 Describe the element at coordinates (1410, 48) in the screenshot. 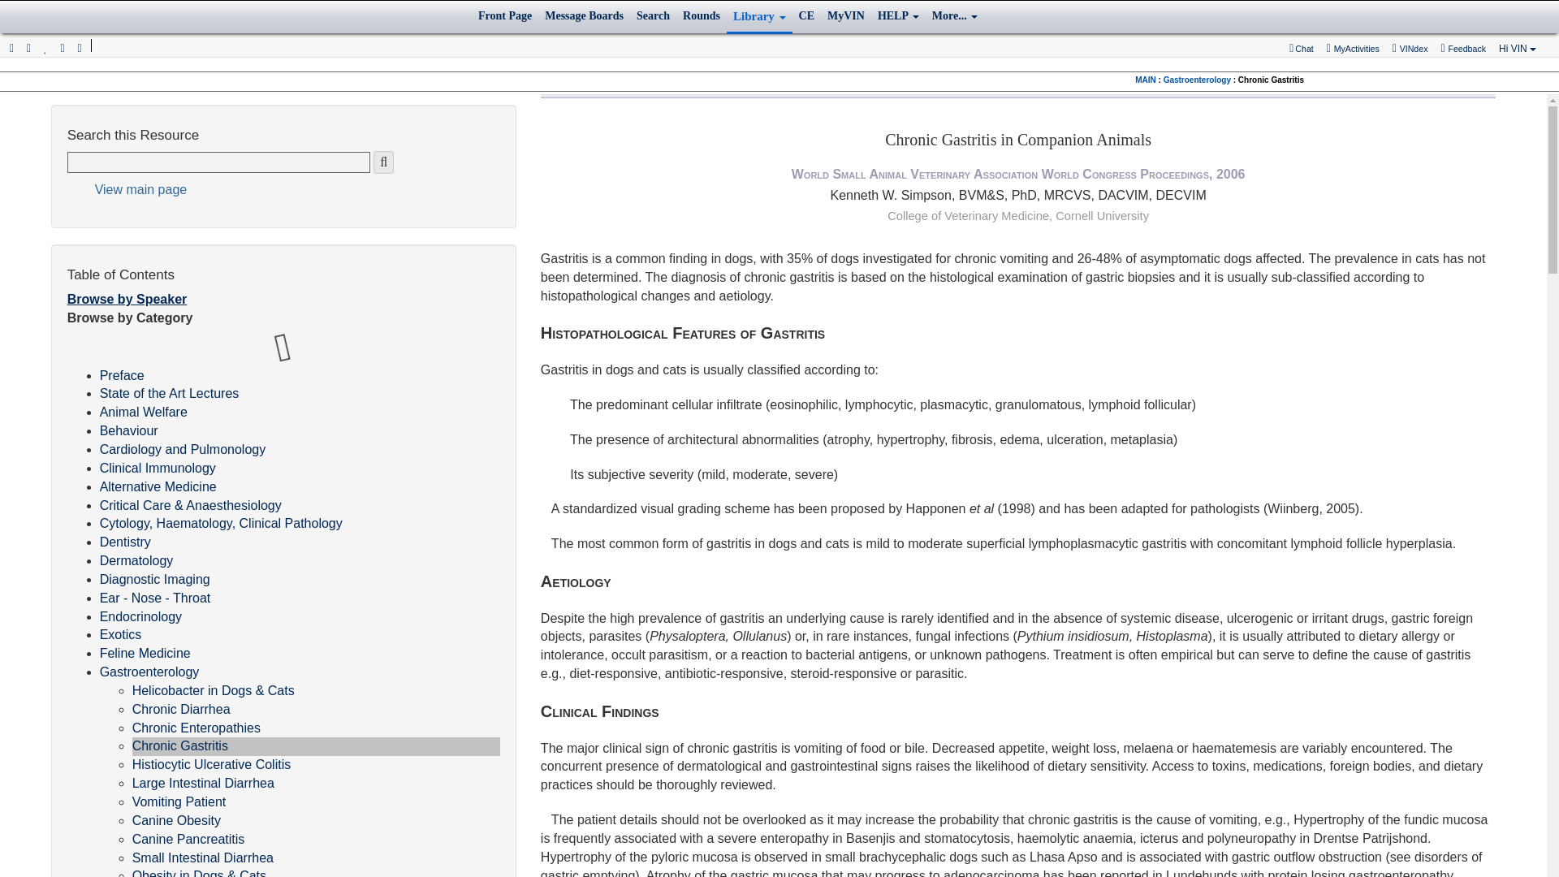

I see `VINDEX` at that location.